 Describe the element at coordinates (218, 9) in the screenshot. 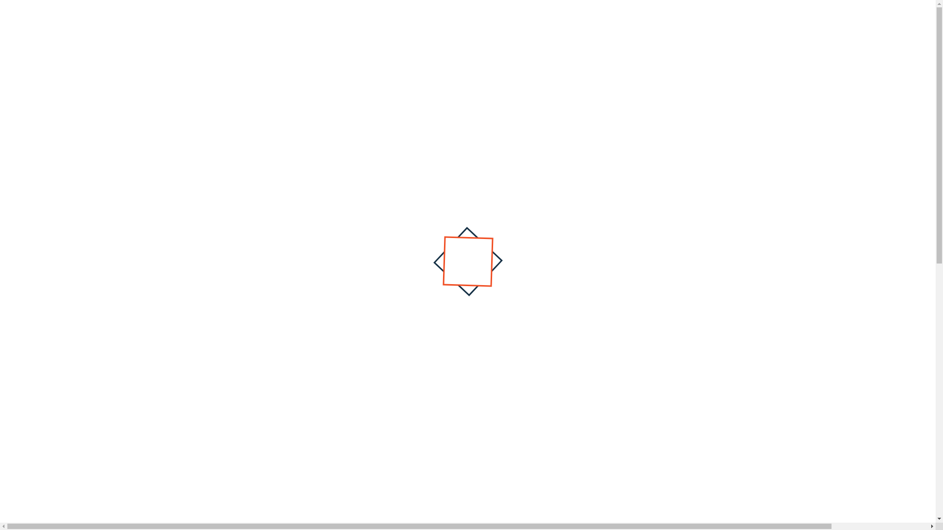

I see `+61 3 9326 7266` at that location.